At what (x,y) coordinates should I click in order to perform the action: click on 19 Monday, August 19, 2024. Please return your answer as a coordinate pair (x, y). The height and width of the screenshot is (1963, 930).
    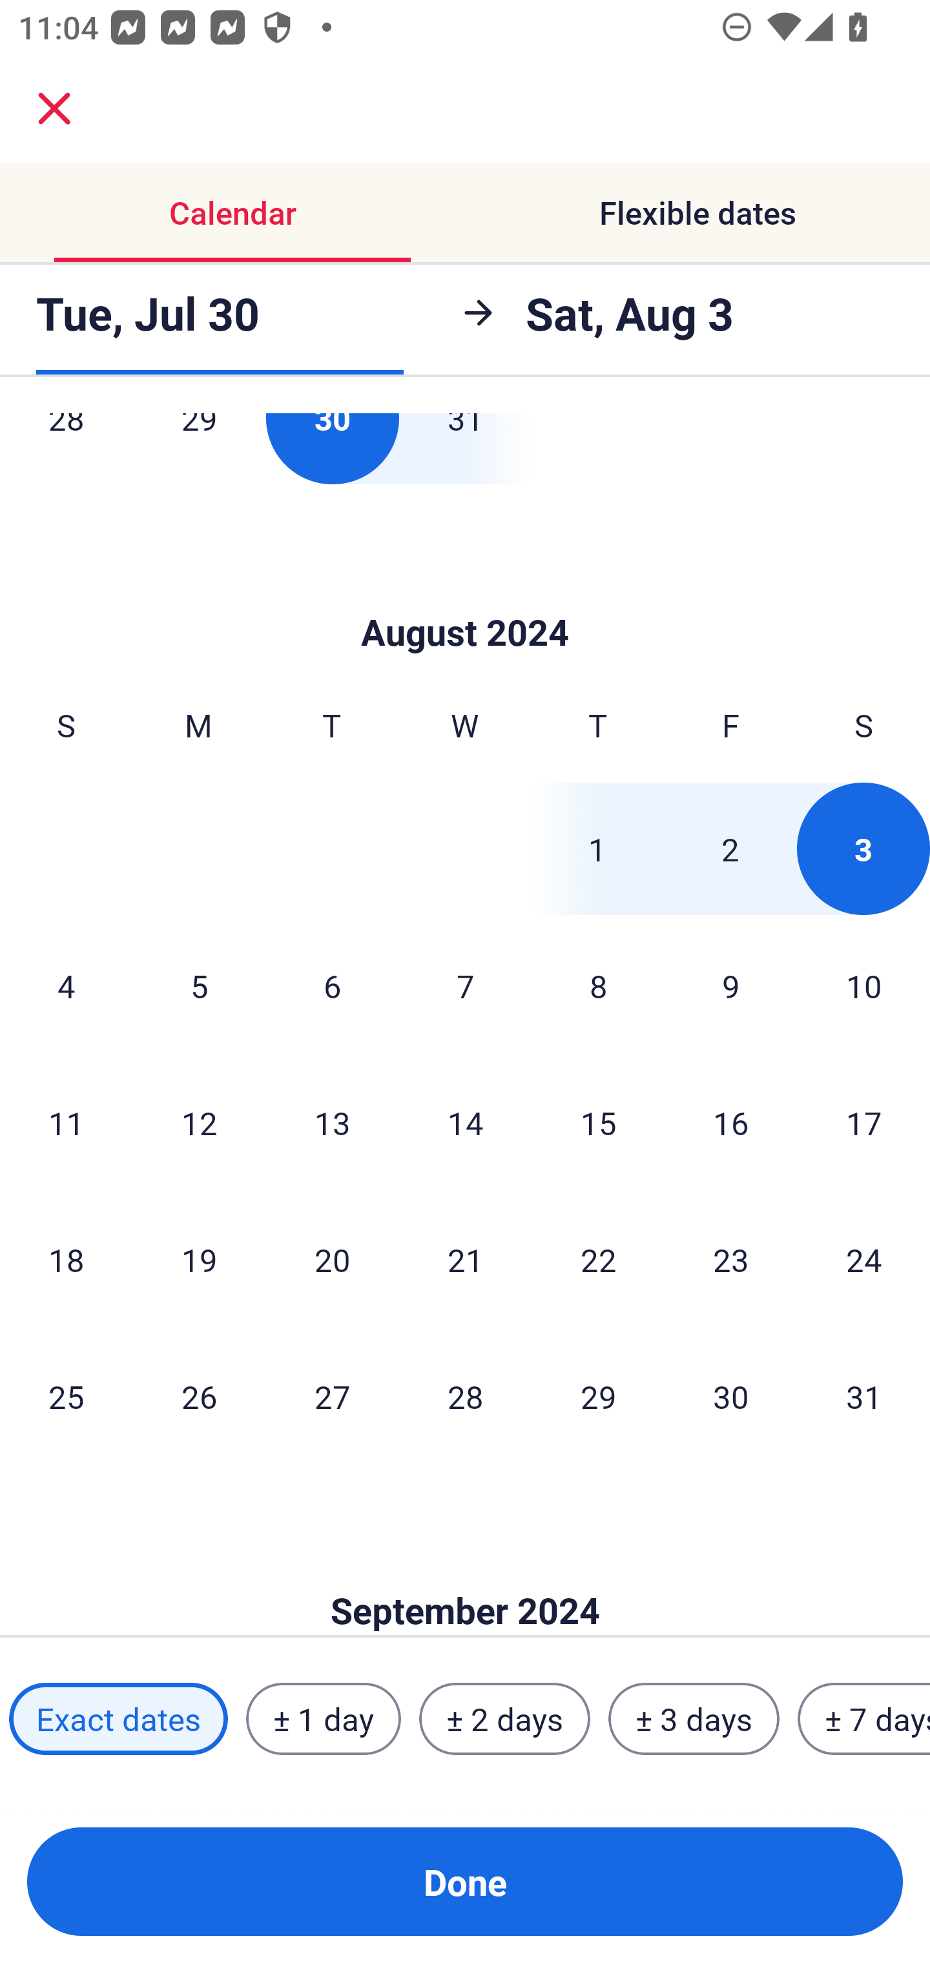
    Looking at the image, I should click on (199, 1259).